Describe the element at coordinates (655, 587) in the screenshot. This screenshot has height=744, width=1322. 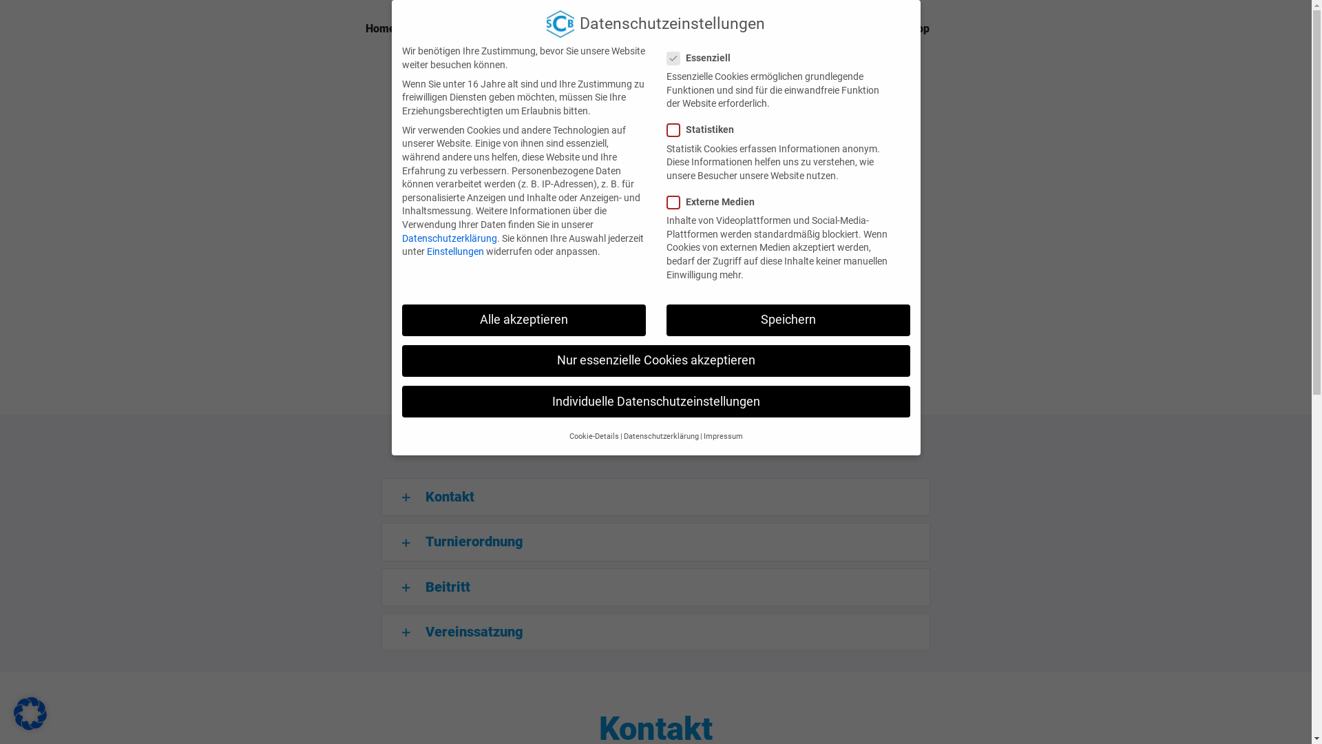
I see `Beitritt` at that location.